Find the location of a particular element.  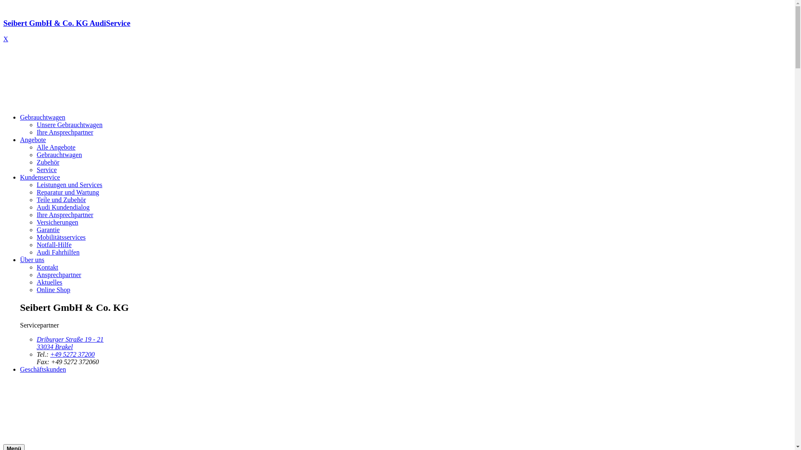

Garantie is located at coordinates (48, 230).